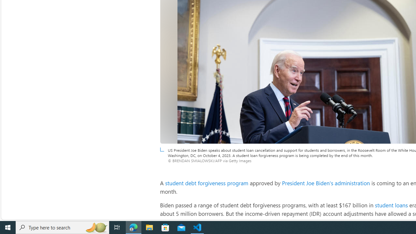 The image size is (416, 234). What do you see at coordinates (326, 183) in the screenshot?
I see `President Joe Biden's administration` at bounding box center [326, 183].